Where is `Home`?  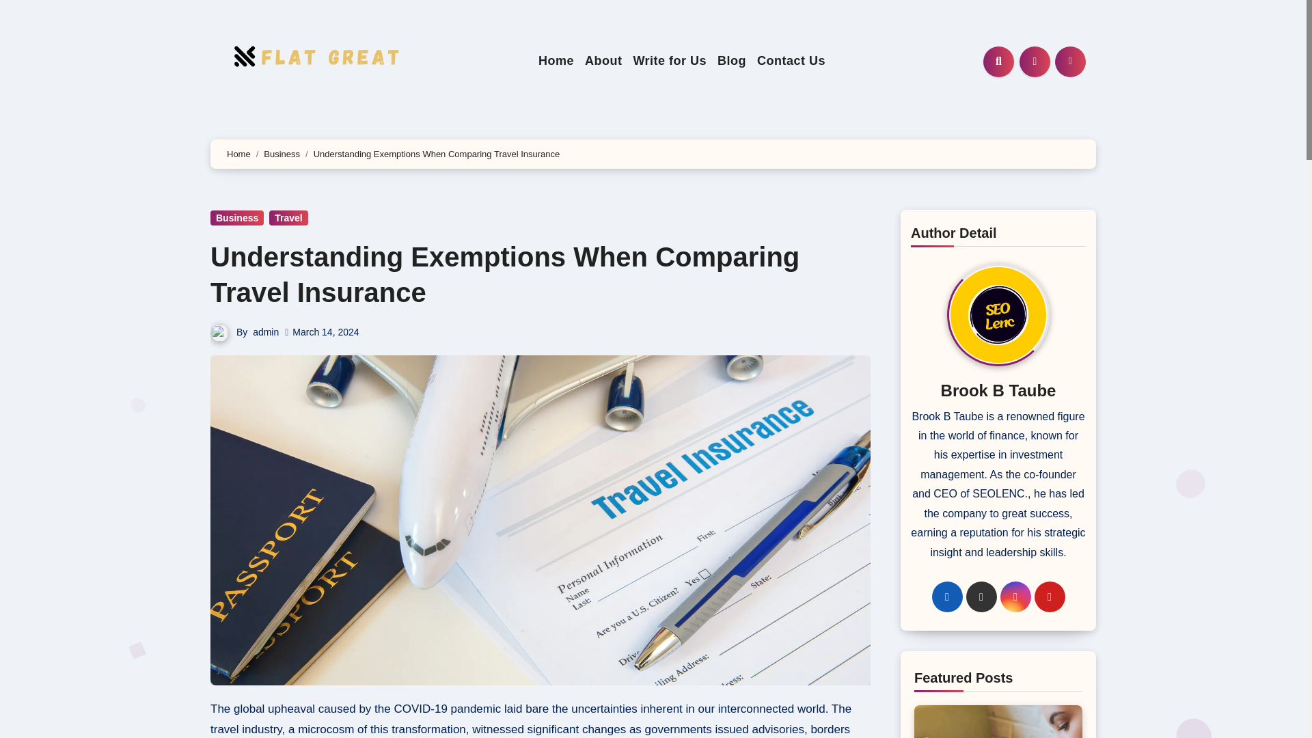
Home is located at coordinates (238, 154).